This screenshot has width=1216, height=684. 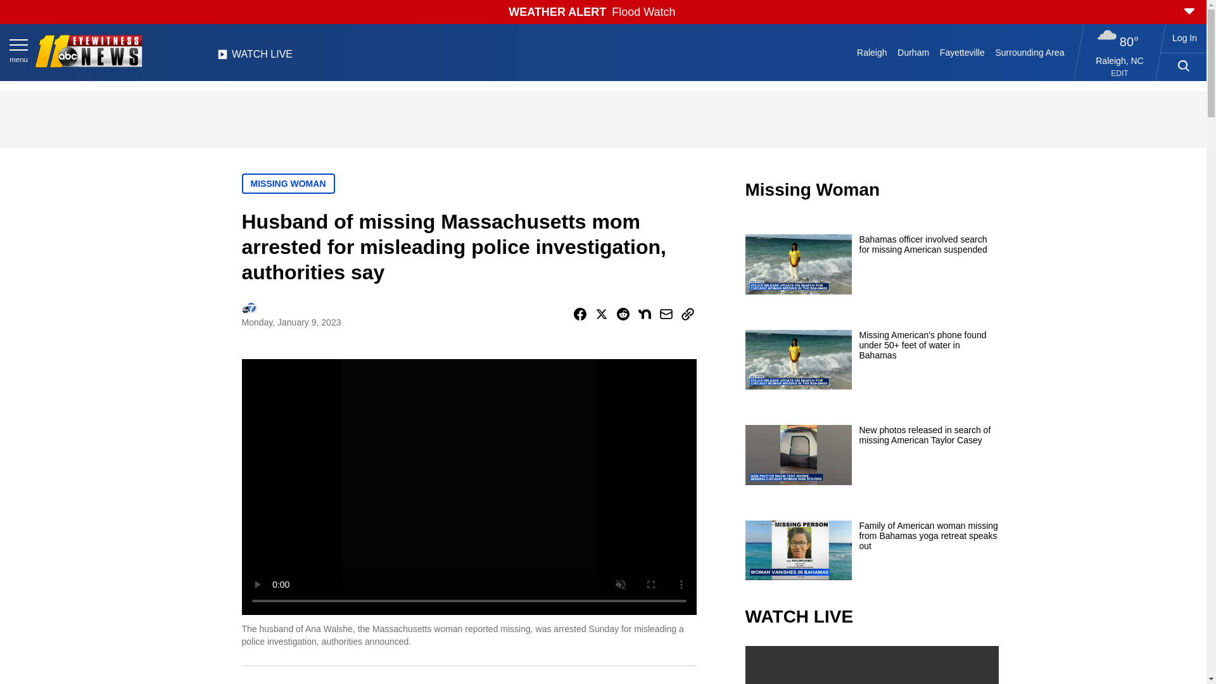 I want to click on EDIT, so click(x=1120, y=73).